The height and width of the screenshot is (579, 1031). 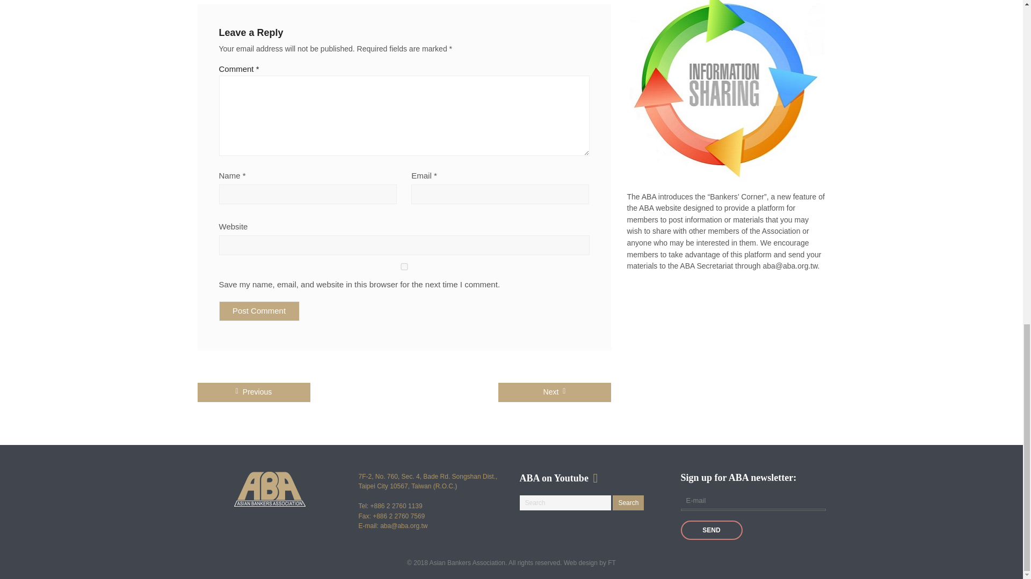 I want to click on Previous, so click(x=253, y=392).